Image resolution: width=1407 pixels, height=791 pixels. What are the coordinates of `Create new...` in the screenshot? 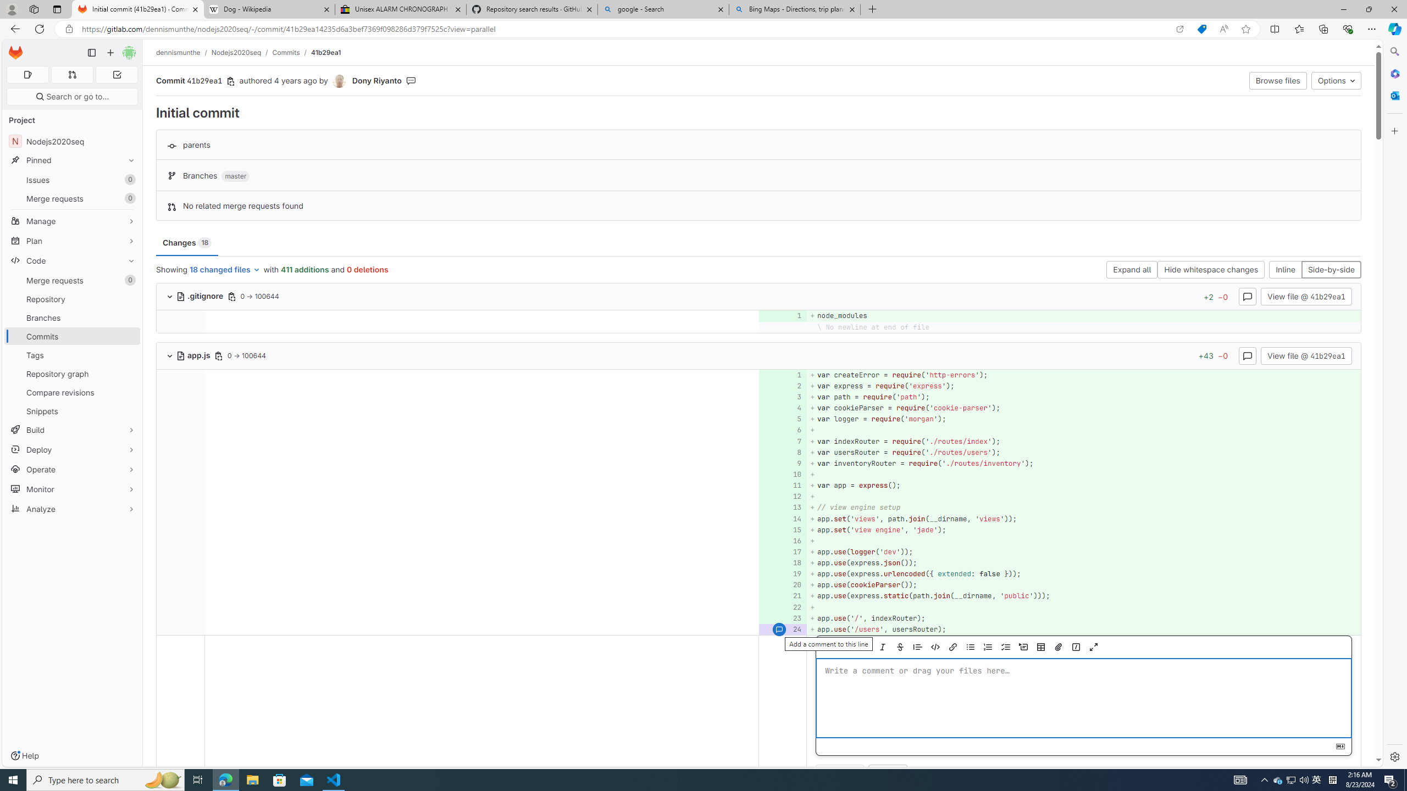 It's located at (110, 53).